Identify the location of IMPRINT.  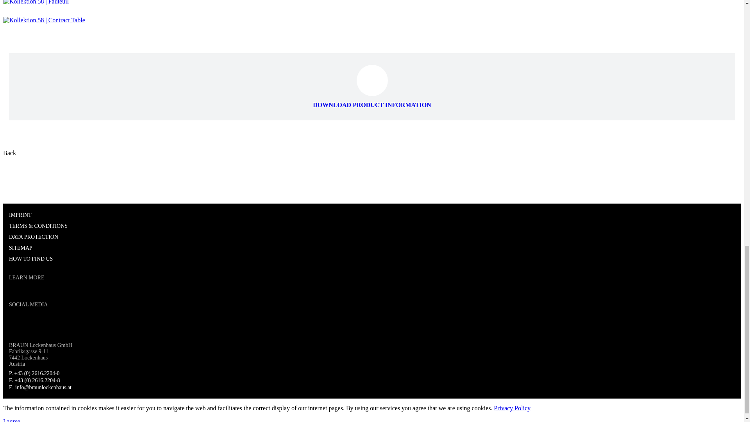
(20, 215).